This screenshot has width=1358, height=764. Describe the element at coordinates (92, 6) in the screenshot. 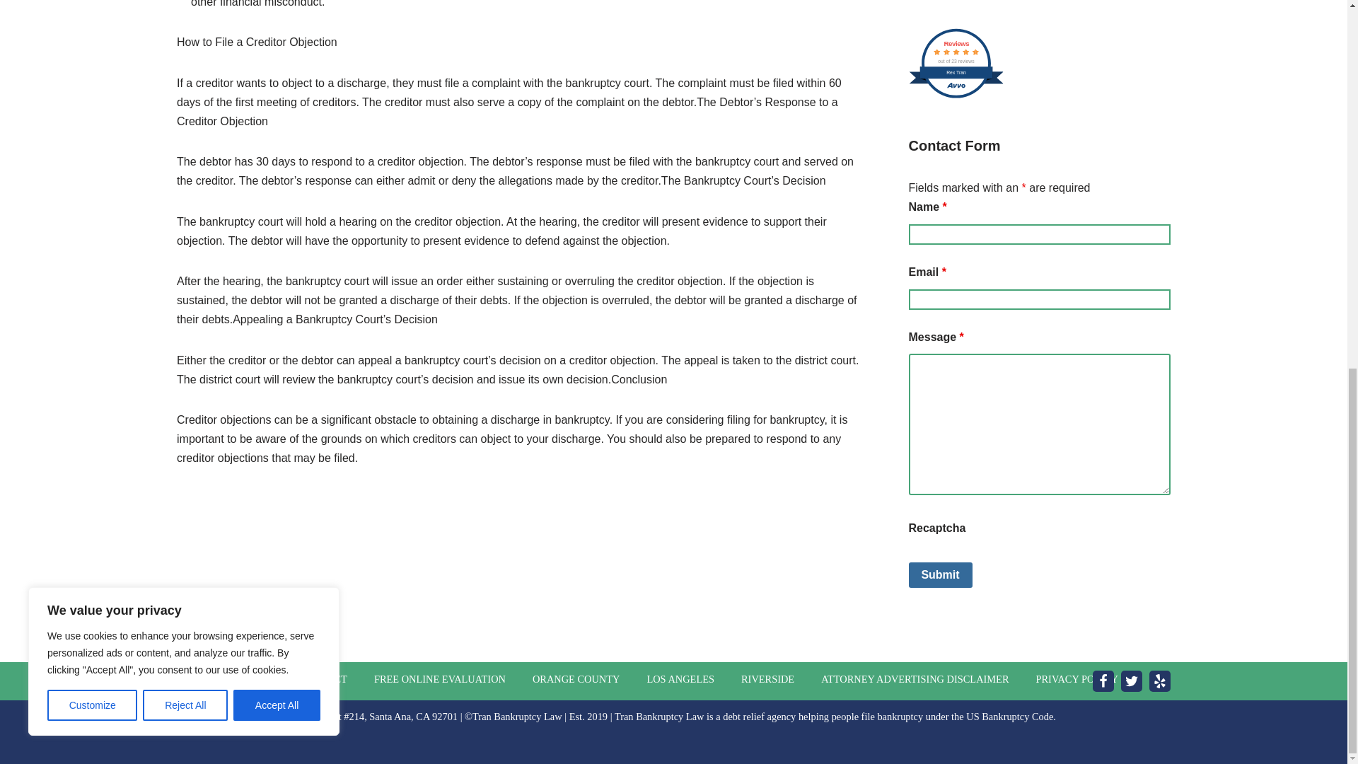

I see `Customize` at that location.